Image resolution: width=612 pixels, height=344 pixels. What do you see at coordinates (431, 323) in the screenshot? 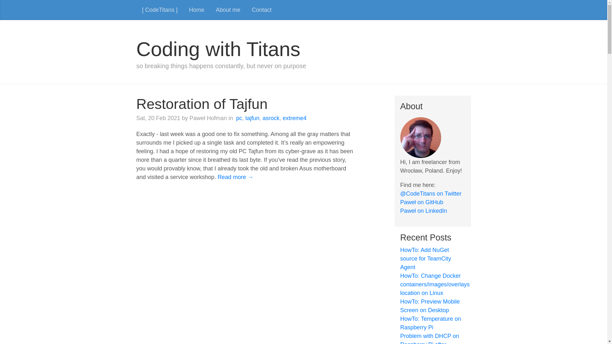
I see `HowTo: Temperature on Raspberry Pi` at bounding box center [431, 323].